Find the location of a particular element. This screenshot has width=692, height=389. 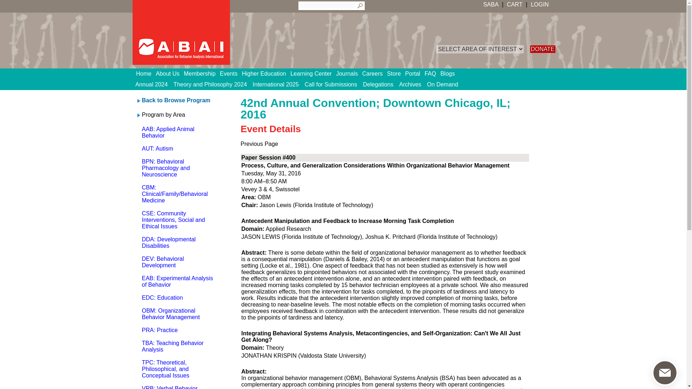

Learning Center is located at coordinates (314, 74).